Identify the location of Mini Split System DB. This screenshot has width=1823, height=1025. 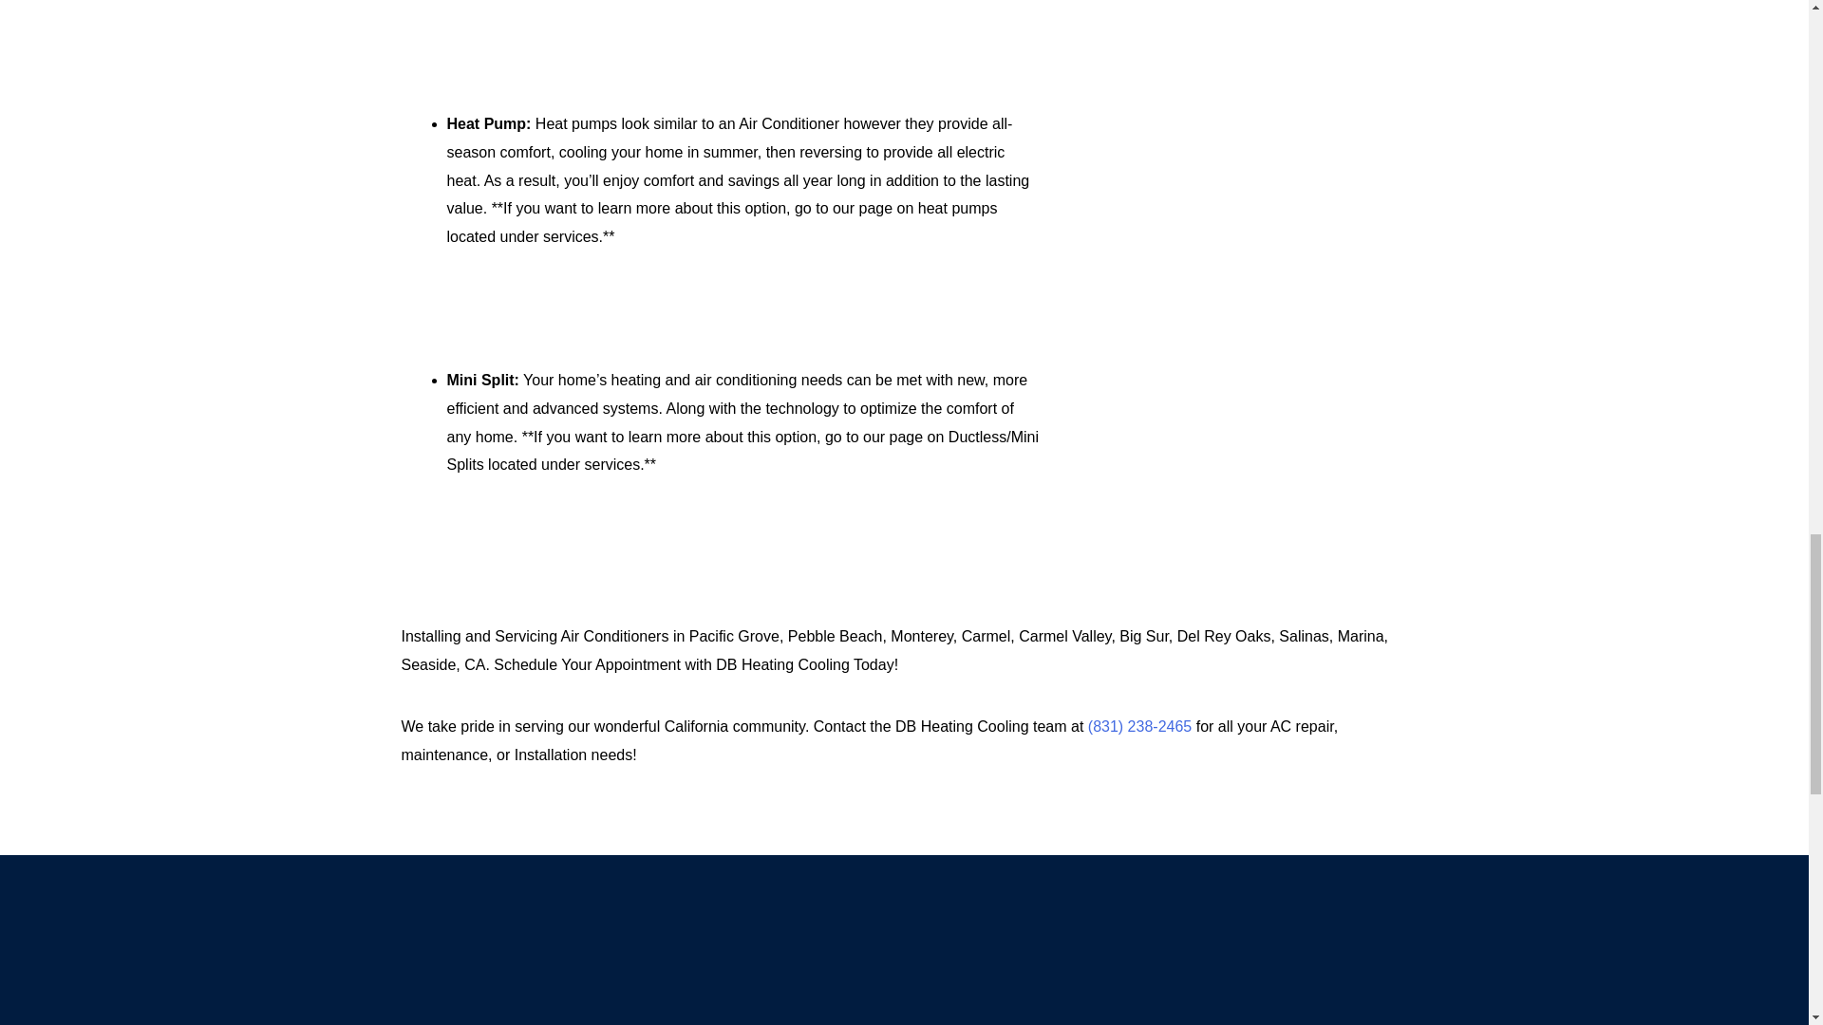
(1244, 475).